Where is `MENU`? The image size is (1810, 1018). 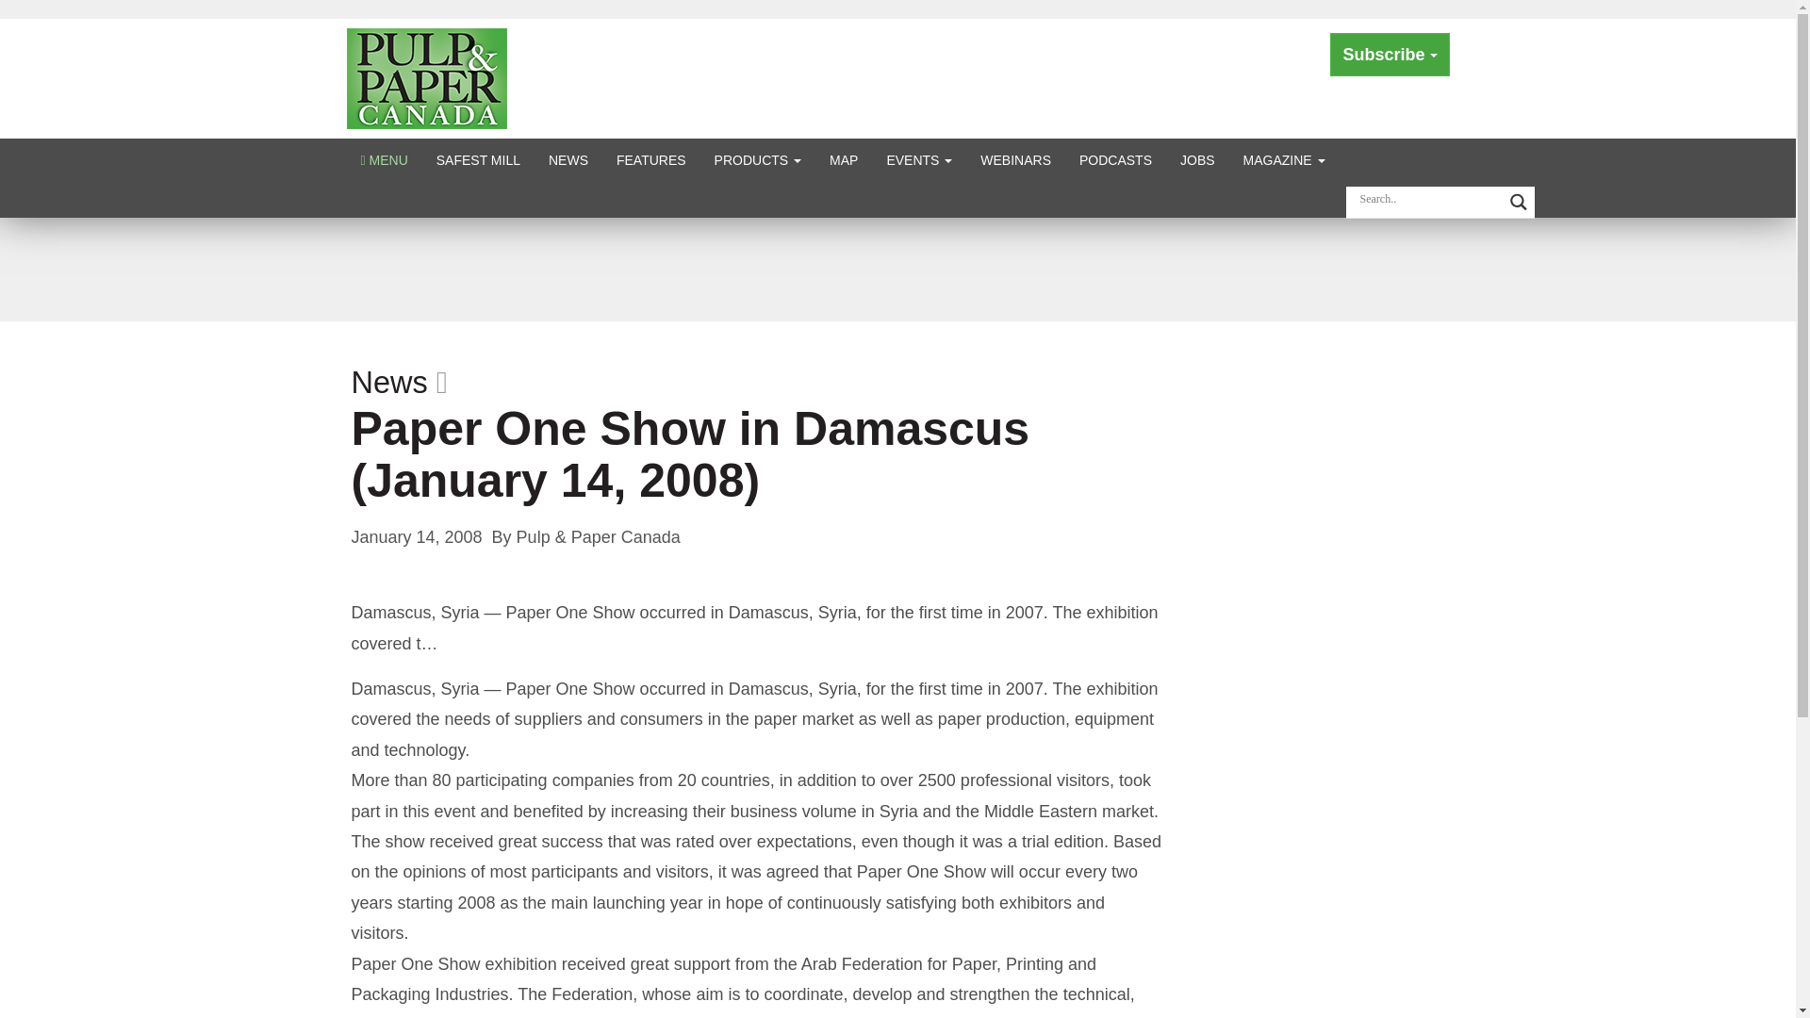
MENU is located at coordinates (385, 159).